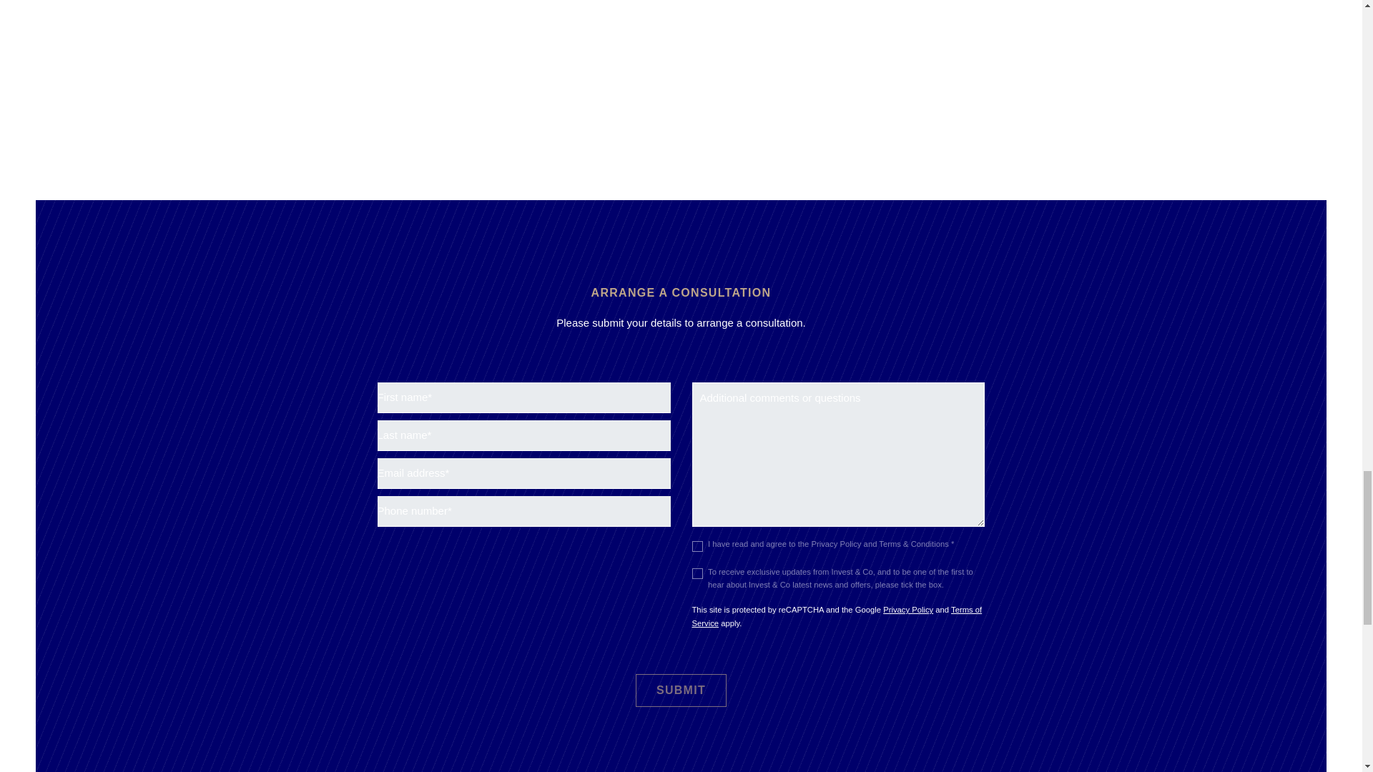 Image resolution: width=1373 pixels, height=772 pixels. I want to click on 1, so click(697, 546).